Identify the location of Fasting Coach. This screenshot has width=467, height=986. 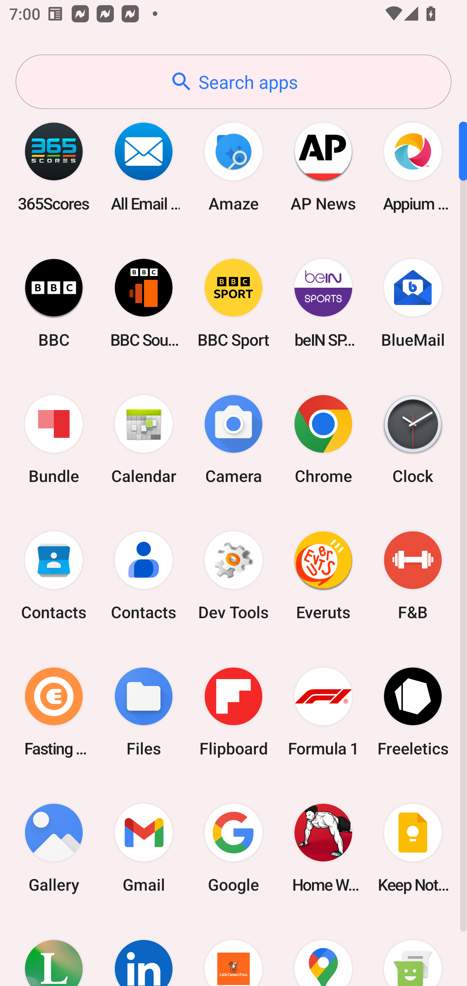
(54, 712).